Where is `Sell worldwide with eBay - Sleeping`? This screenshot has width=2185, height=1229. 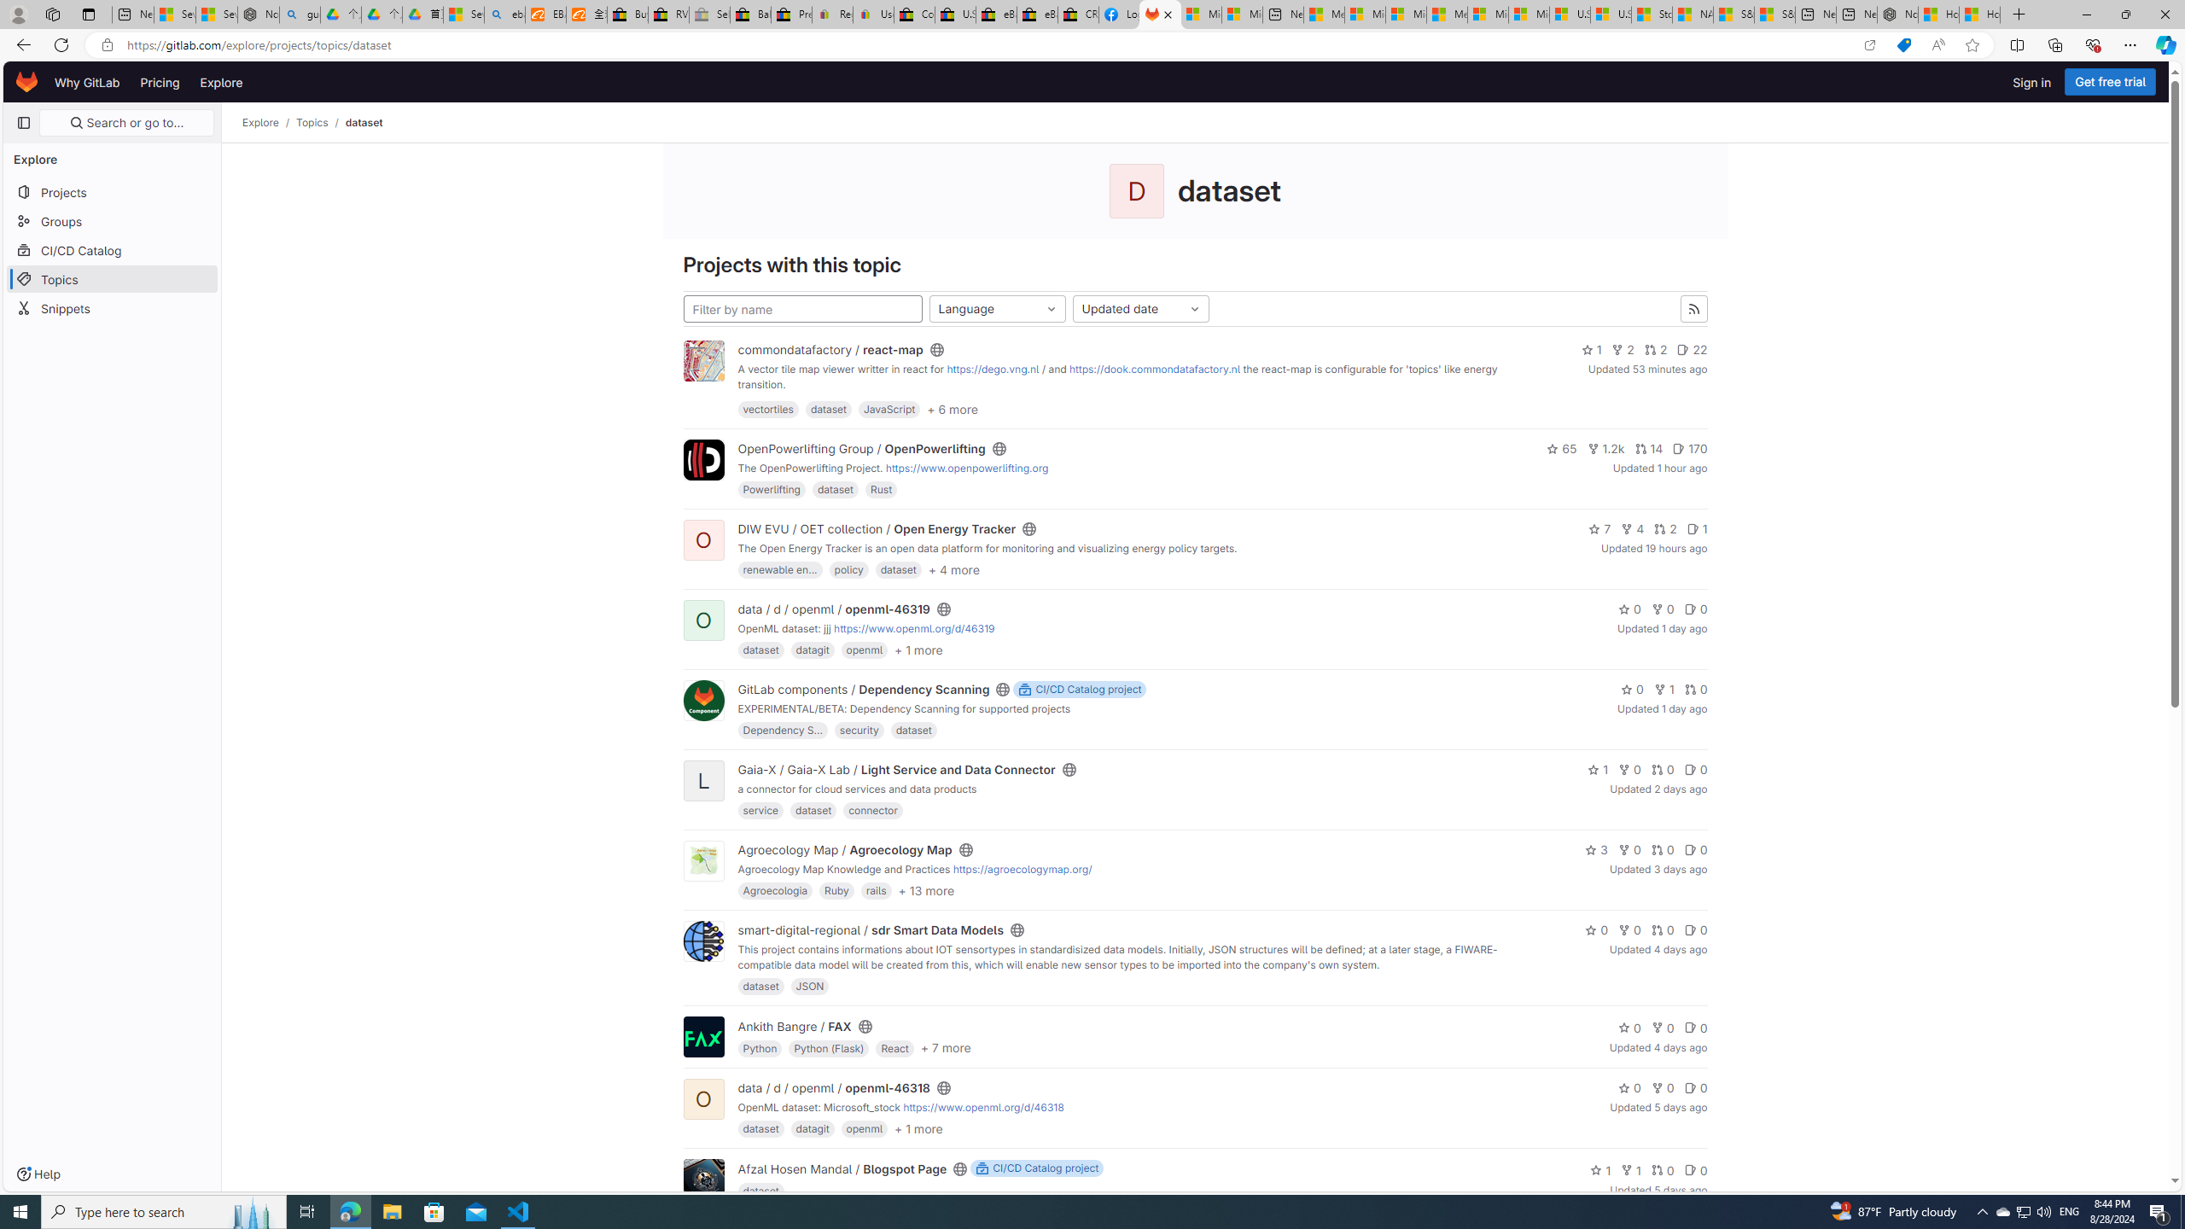
Sell worldwide with eBay - Sleeping is located at coordinates (710, 15).